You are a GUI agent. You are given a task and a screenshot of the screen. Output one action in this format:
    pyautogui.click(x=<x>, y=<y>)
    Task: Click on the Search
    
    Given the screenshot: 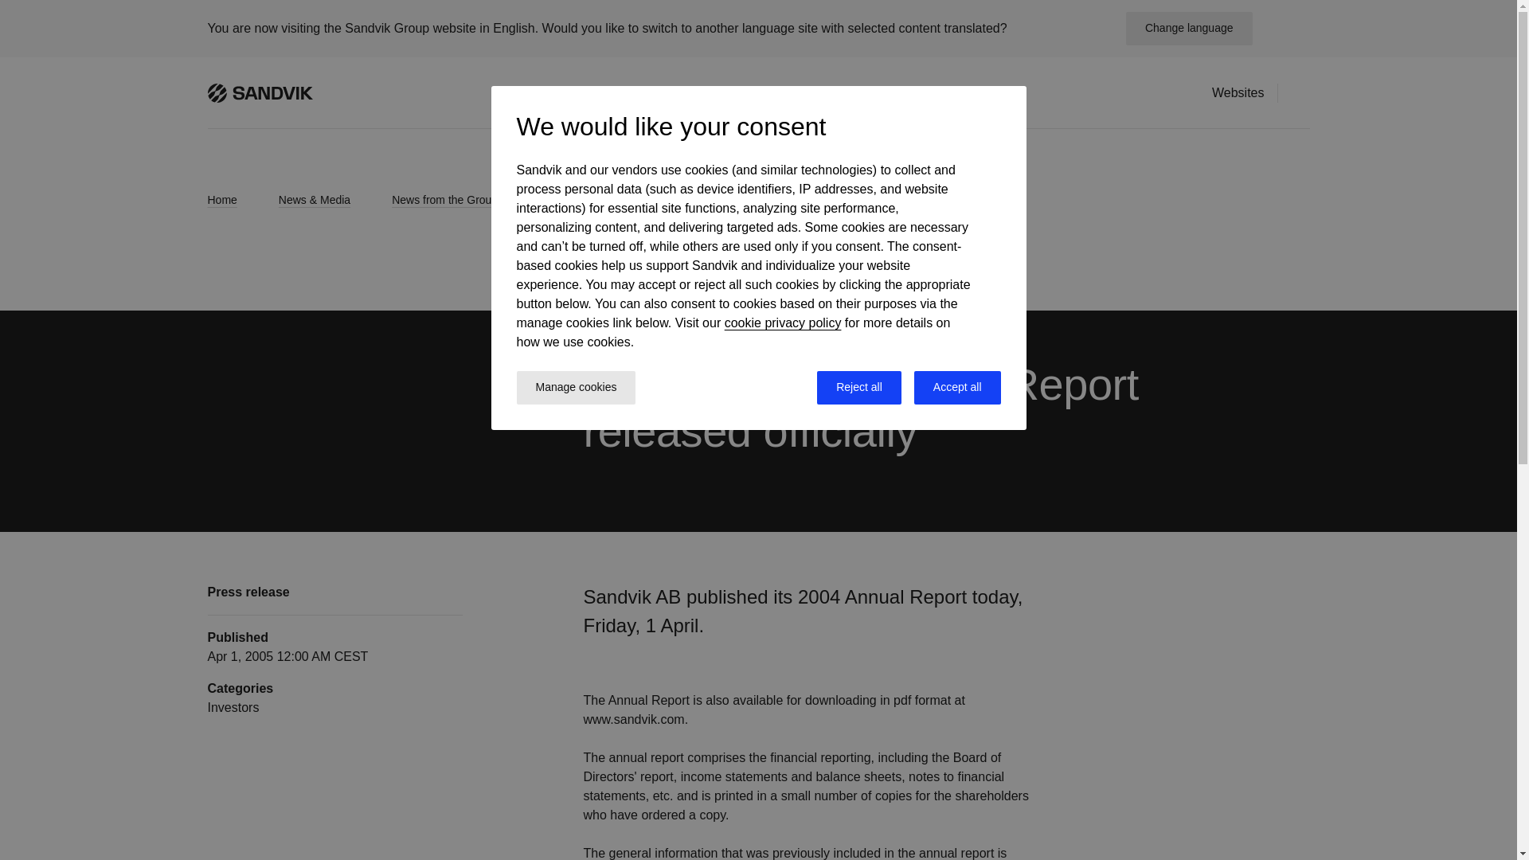 What is the action you would take?
    pyautogui.click(x=1300, y=92)
    